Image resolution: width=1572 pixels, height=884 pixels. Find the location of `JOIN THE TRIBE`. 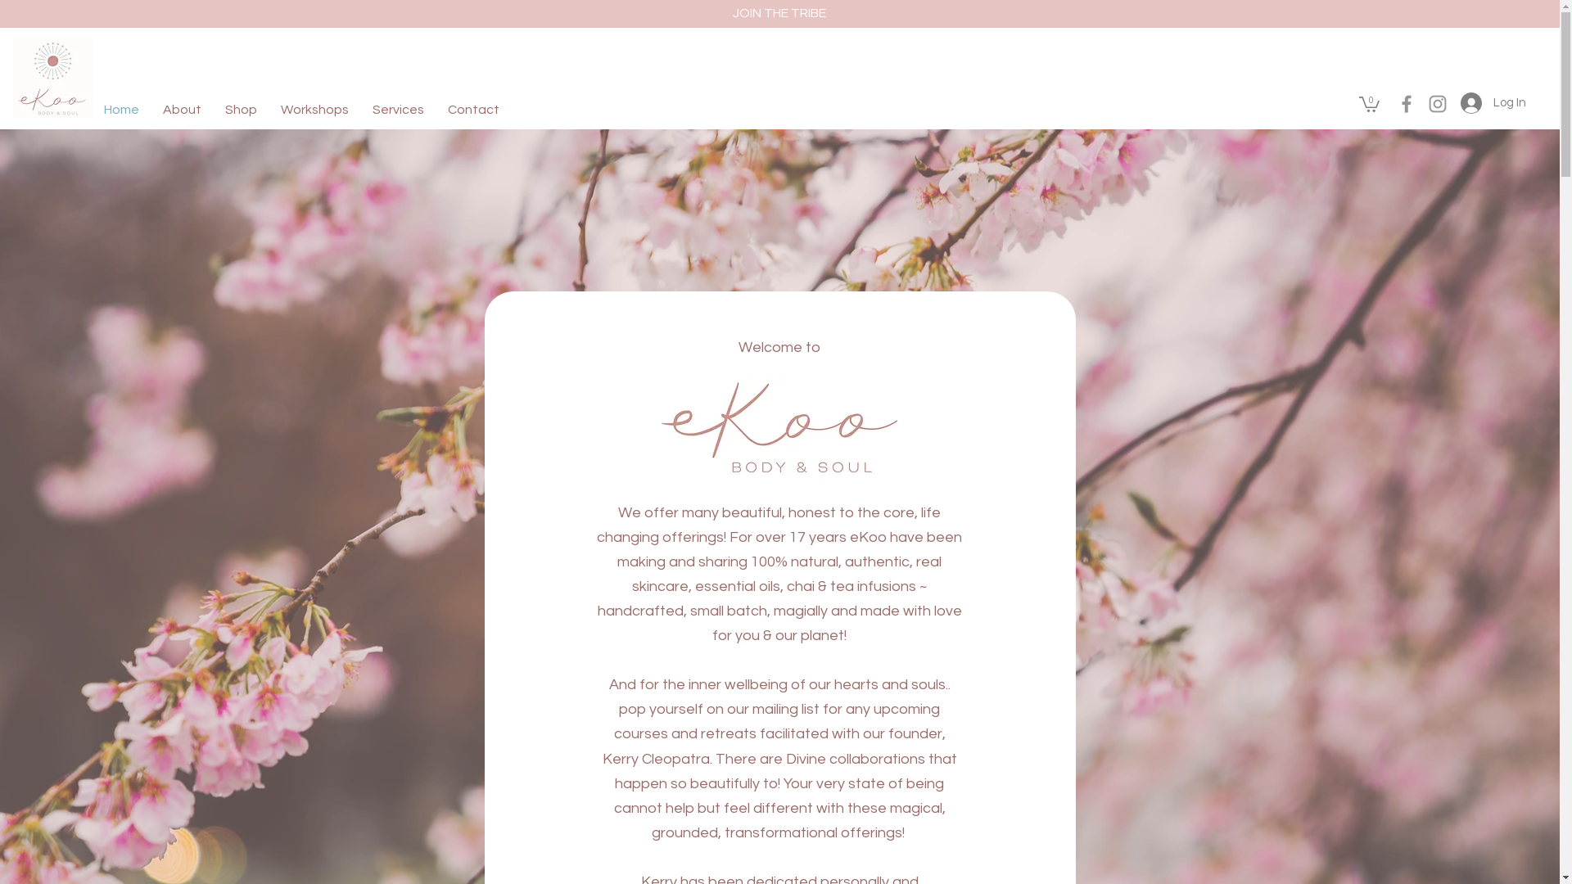

JOIN THE TRIBE is located at coordinates (779, 13).